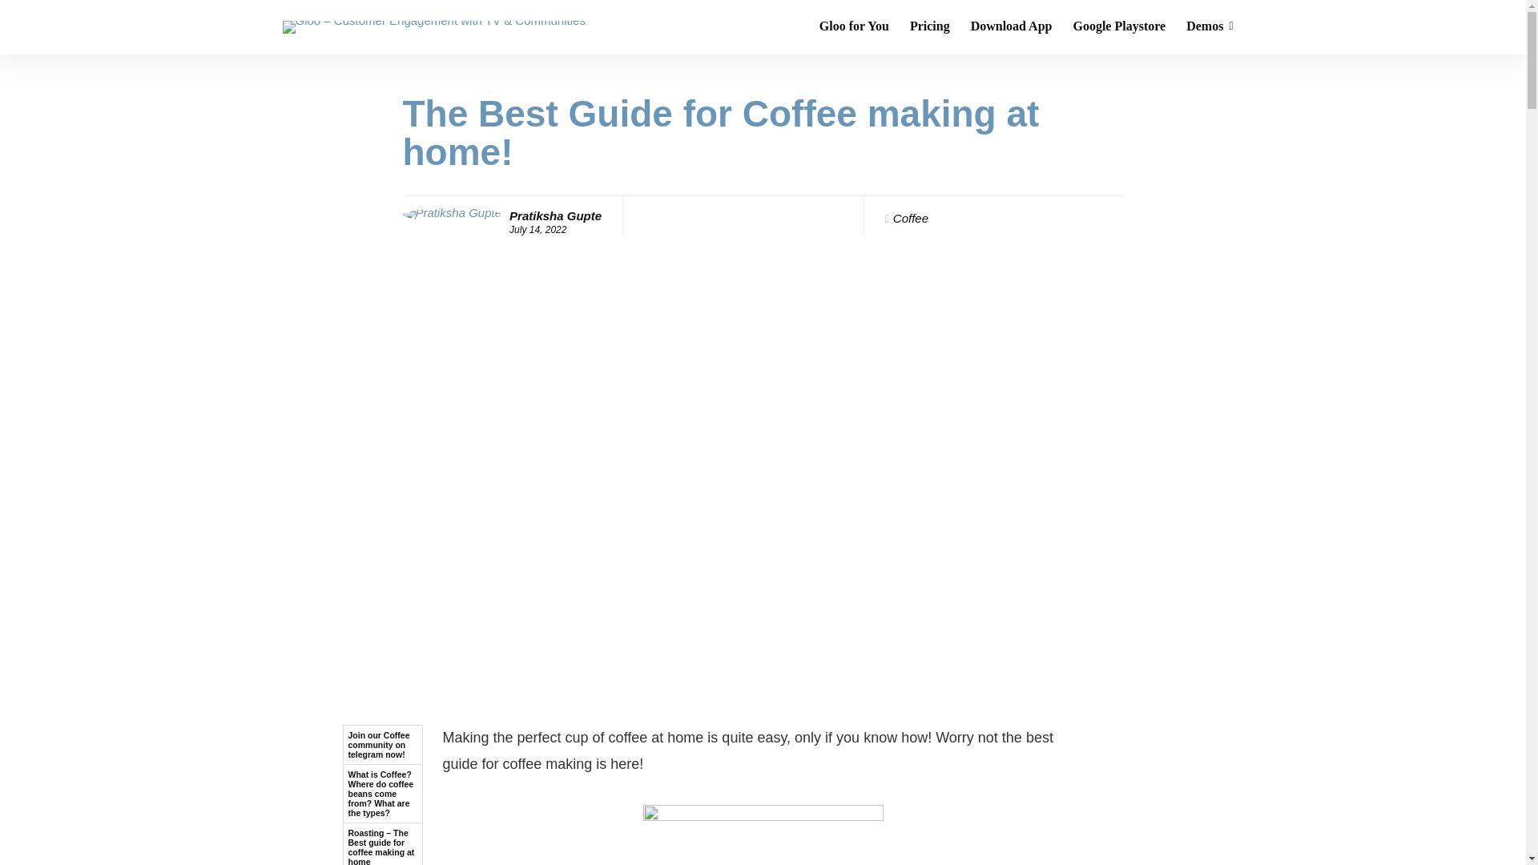 This screenshot has width=1538, height=865. I want to click on Coffee, so click(911, 218).